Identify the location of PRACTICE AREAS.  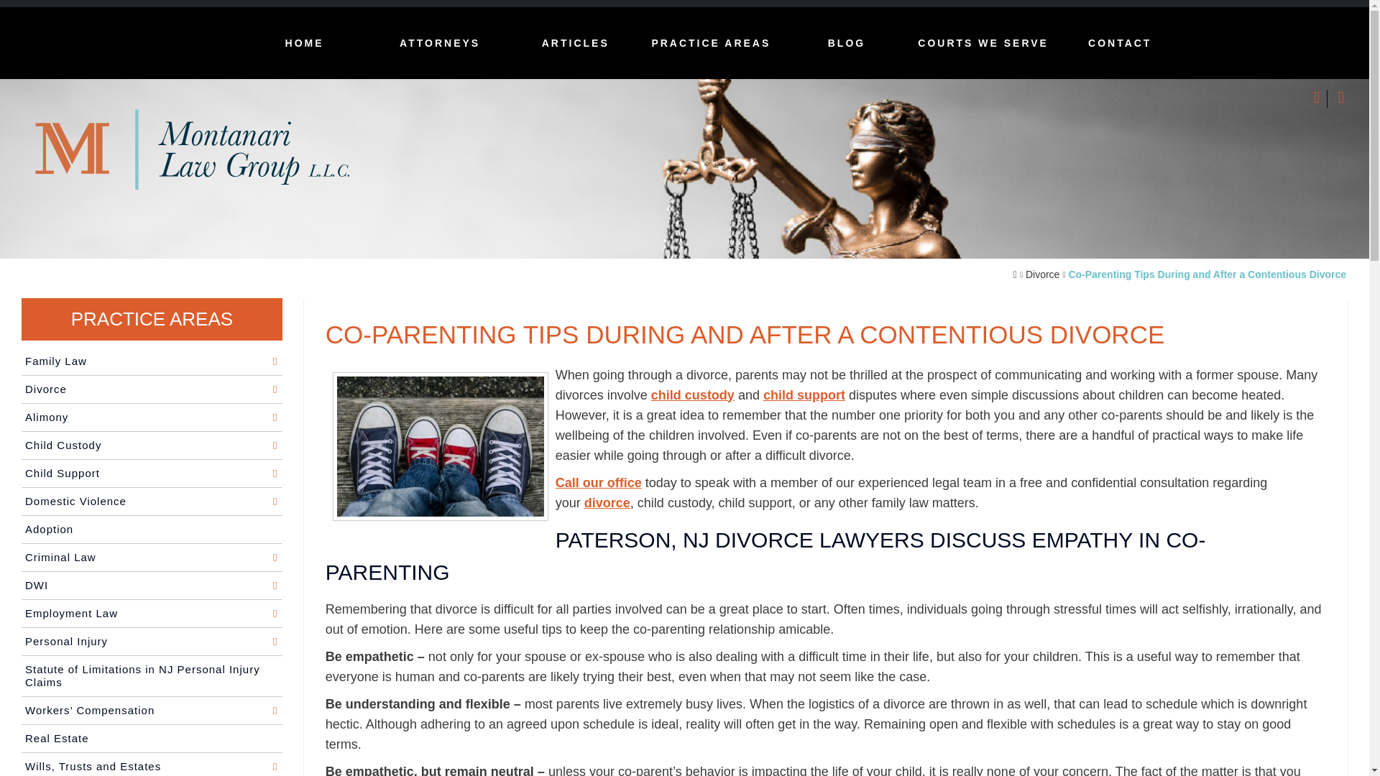
(712, 43).